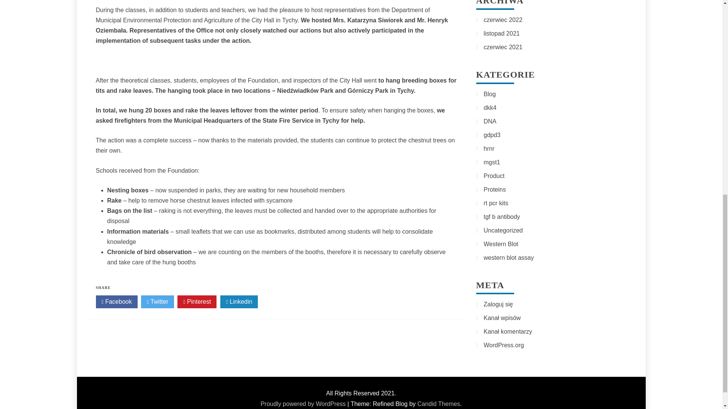  What do you see at coordinates (489, 148) in the screenshot?
I see `hrnr` at bounding box center [489, 148].